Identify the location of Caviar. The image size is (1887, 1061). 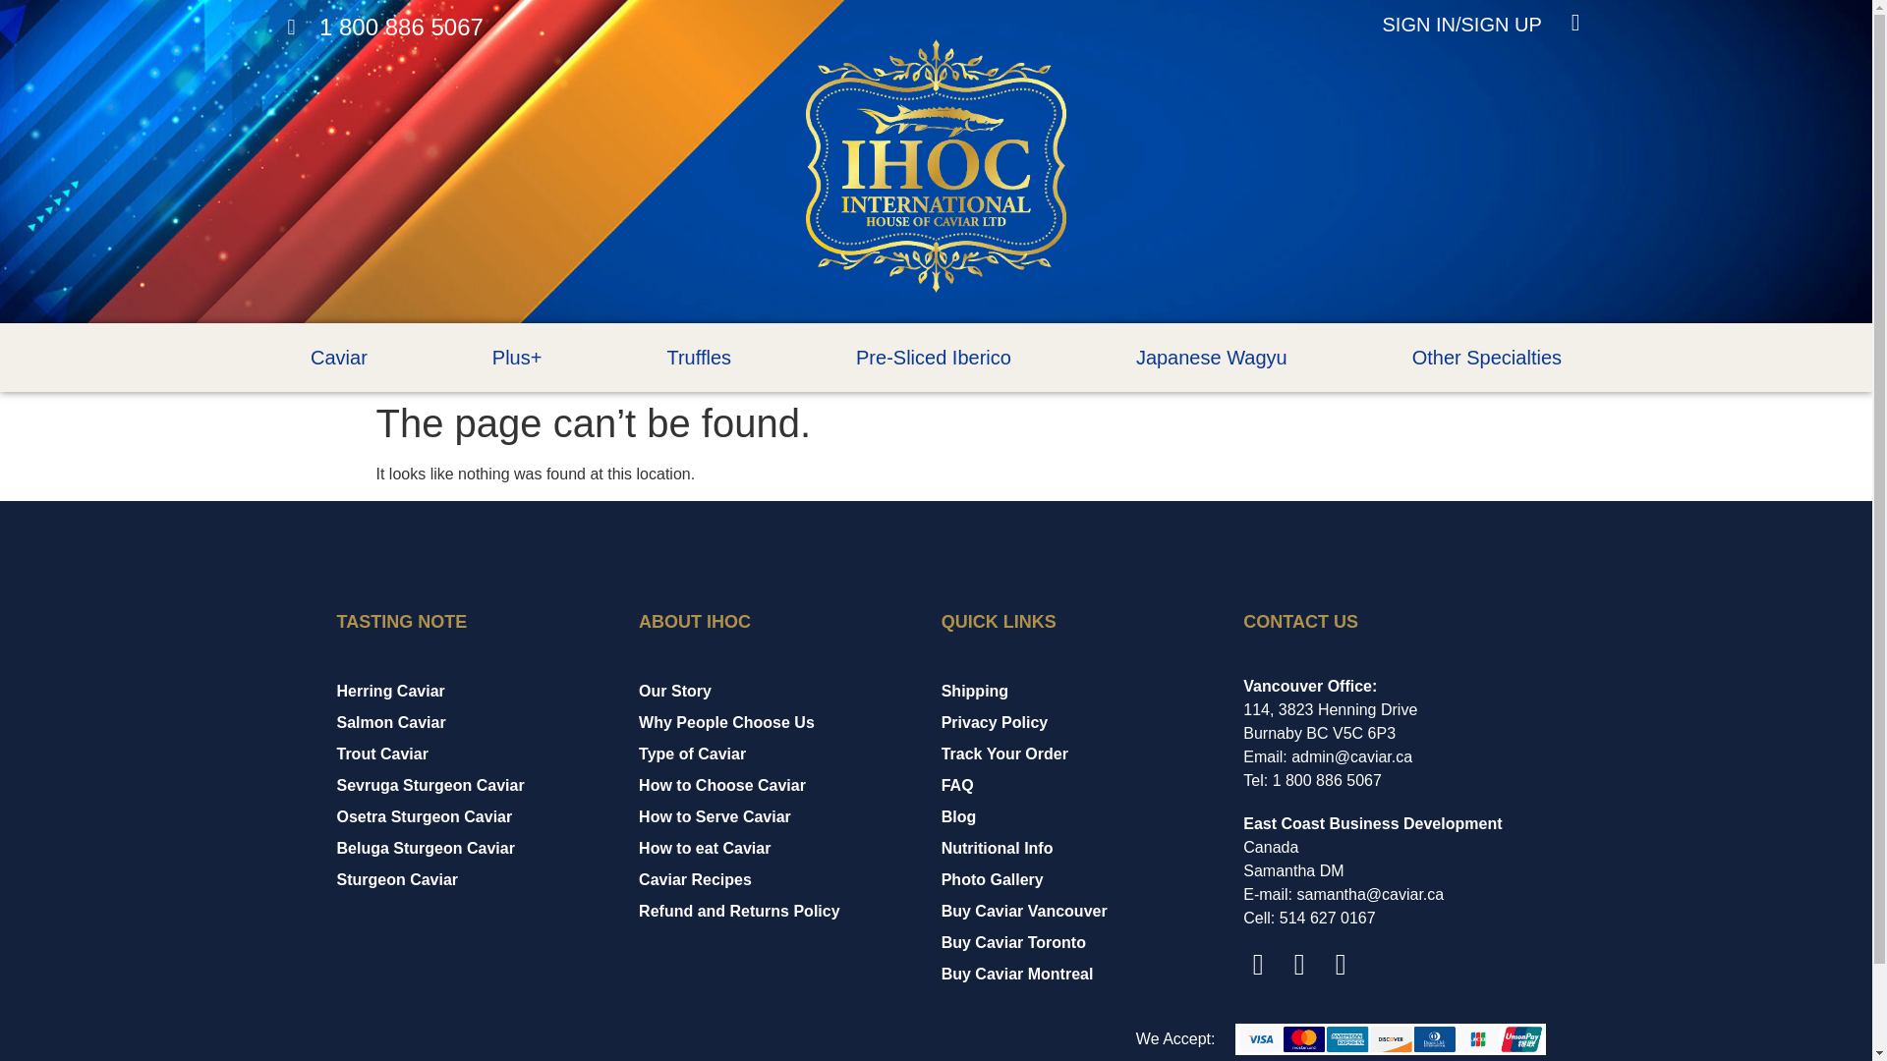
(338, 358).